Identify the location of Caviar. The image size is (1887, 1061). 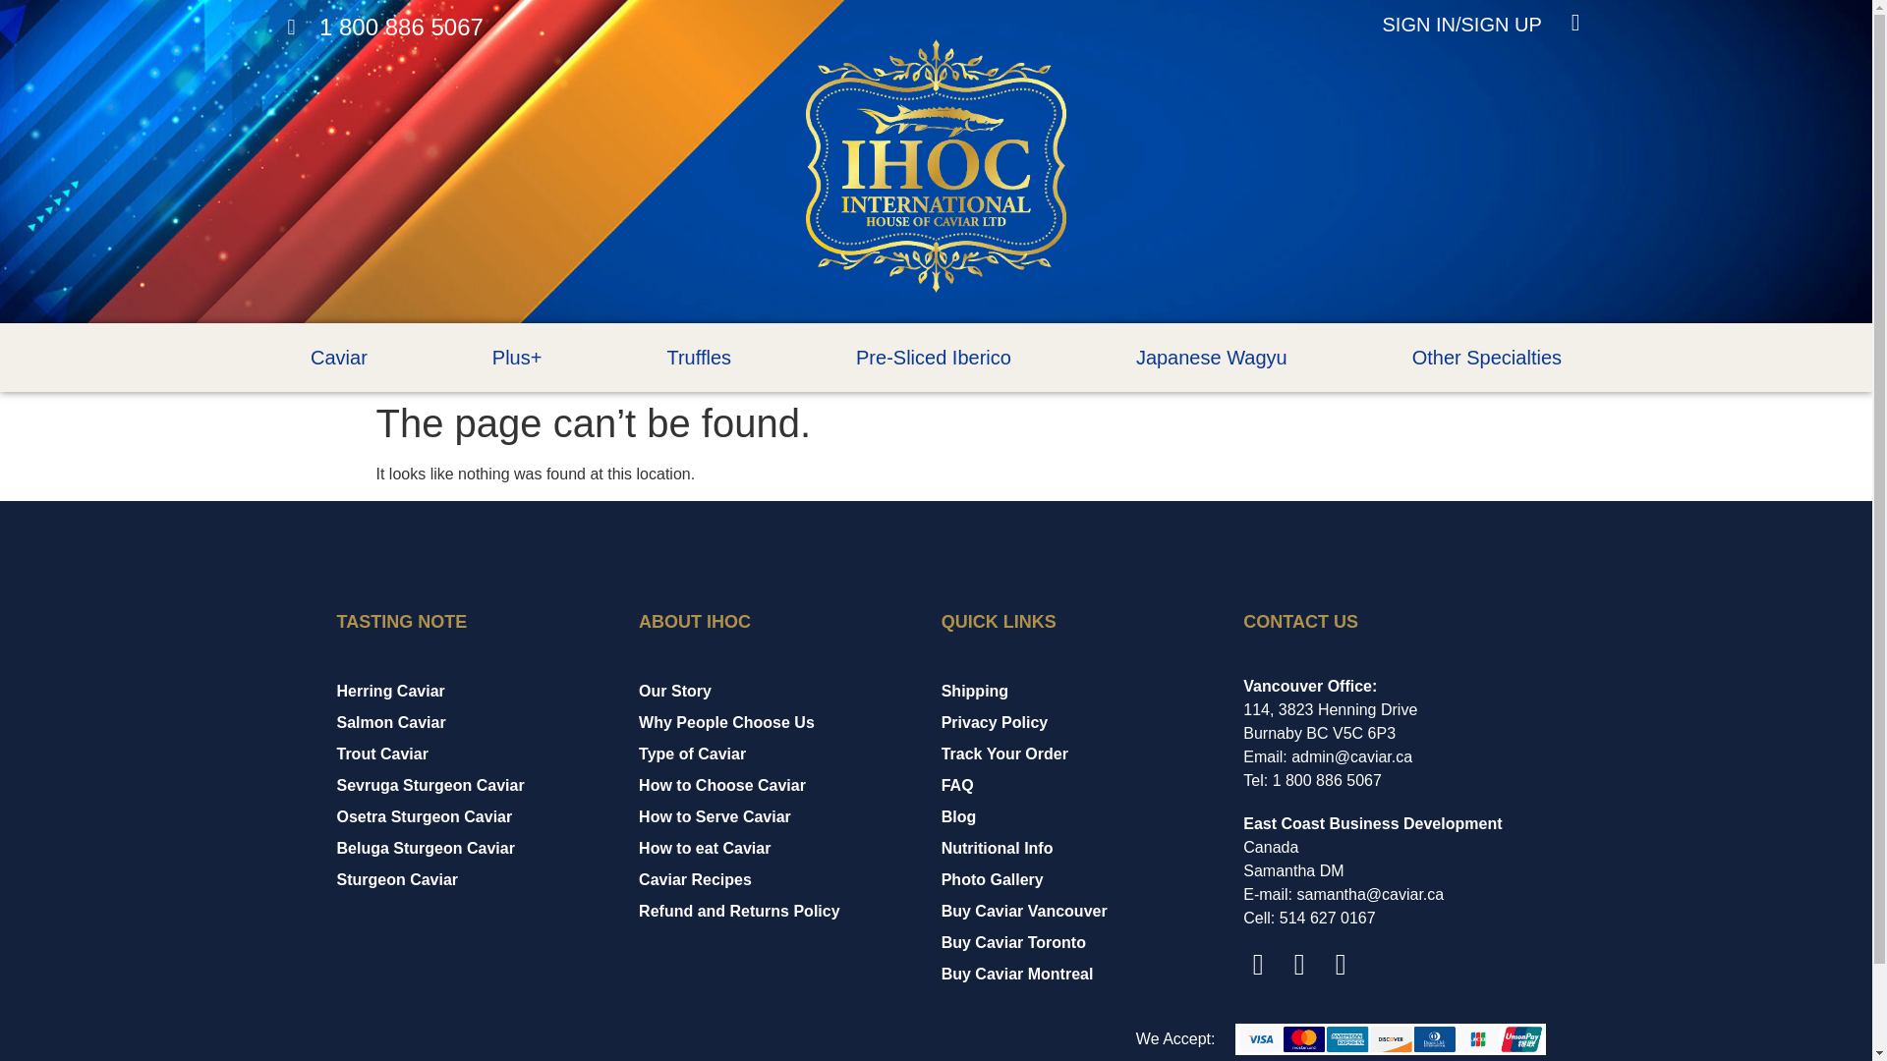
(338, 358).